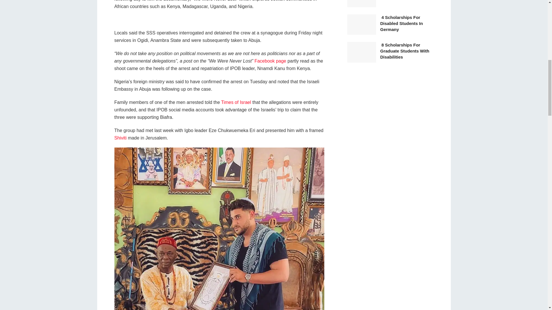 The width and height of the screenshot is (552, 310). What do you see at coordinates (236, 102) in the screenshot?
I see `Times of Israel` at bounding box center [236, 102].